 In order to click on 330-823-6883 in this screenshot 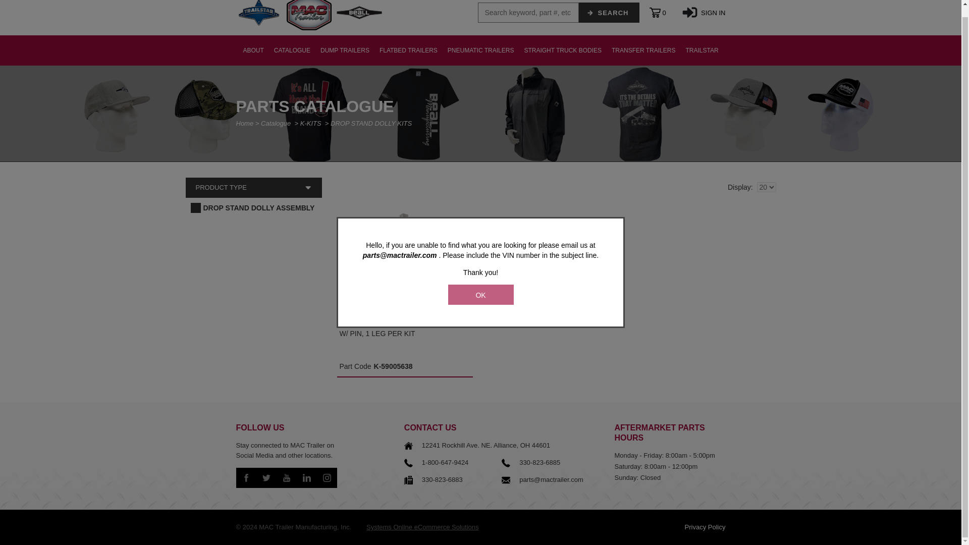, I will do `click(442, 479)`.